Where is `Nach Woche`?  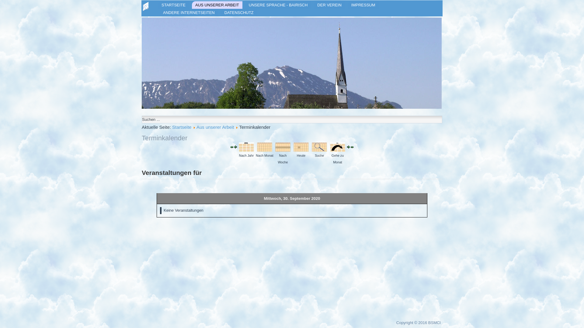 Nach Woche is located at coordinates (283, 147).